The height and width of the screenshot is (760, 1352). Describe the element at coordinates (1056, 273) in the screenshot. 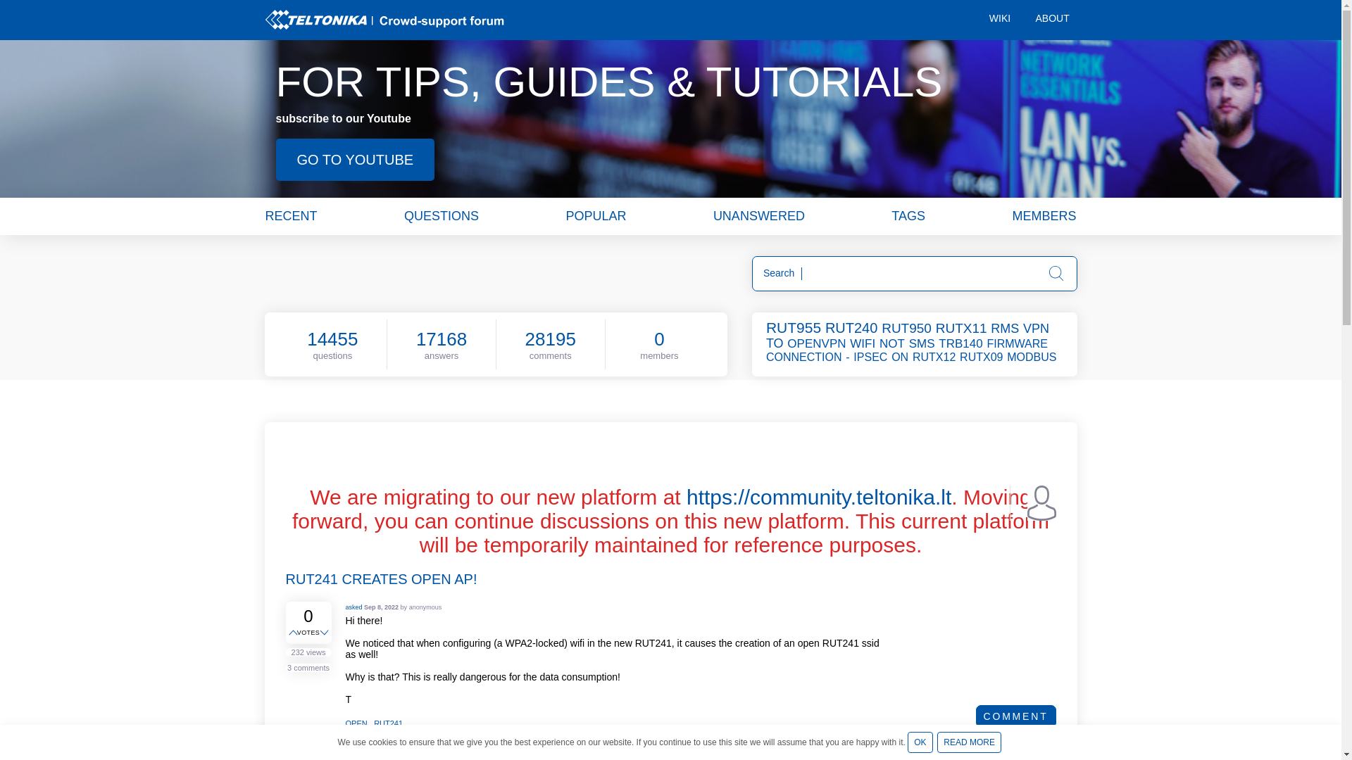

I see `Search` at that location.